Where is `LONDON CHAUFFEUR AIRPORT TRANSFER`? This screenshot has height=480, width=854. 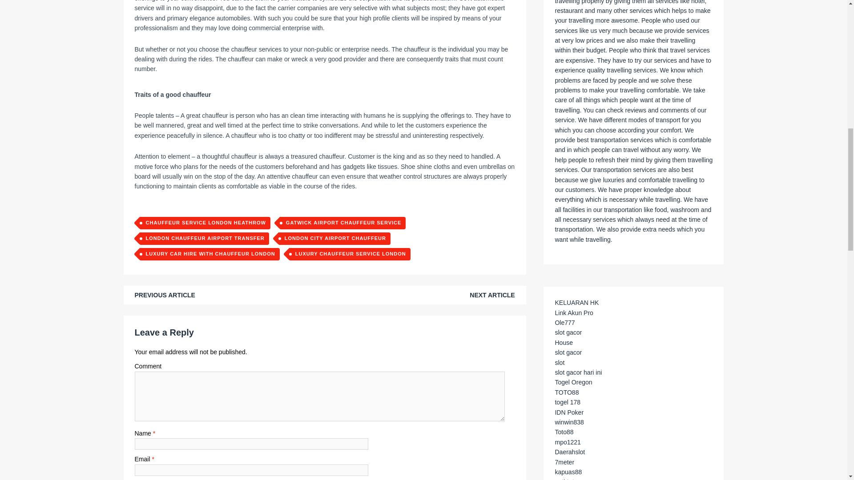
LONDON CHAUFFEUR AIRPORT TRANSFER is located at coordinates (204, 238).